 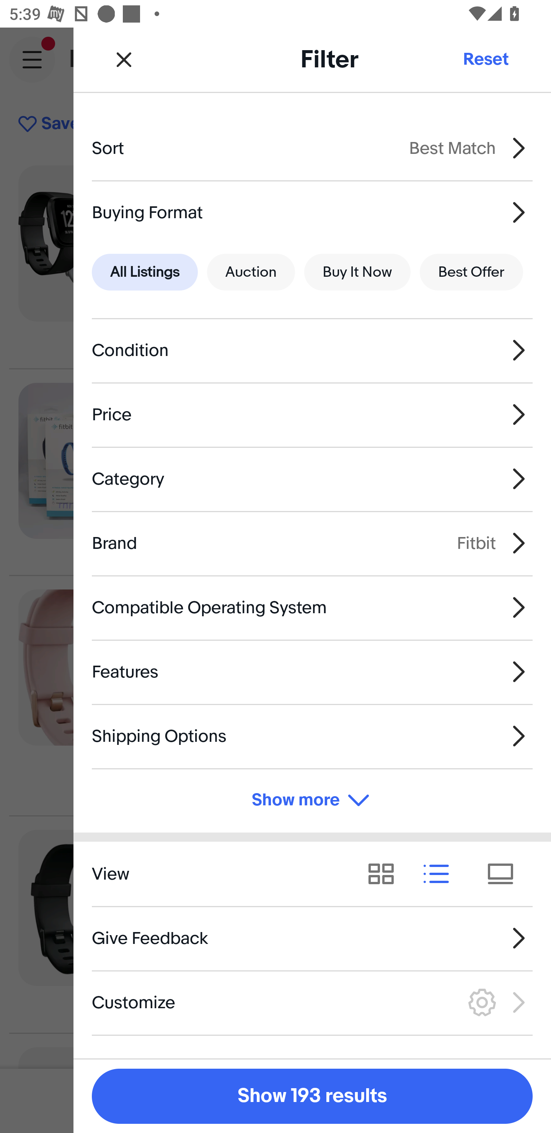 What do you see at coordinates (145, 273) in the screenshot?
I see `All Listings` at bounding box center [145, 273].